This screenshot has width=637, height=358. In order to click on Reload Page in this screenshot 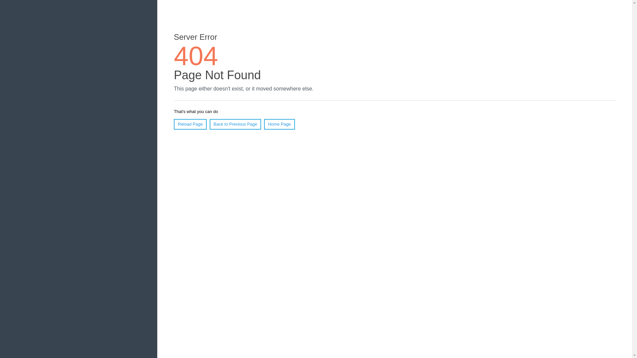, I will do `click(190, 124)`.